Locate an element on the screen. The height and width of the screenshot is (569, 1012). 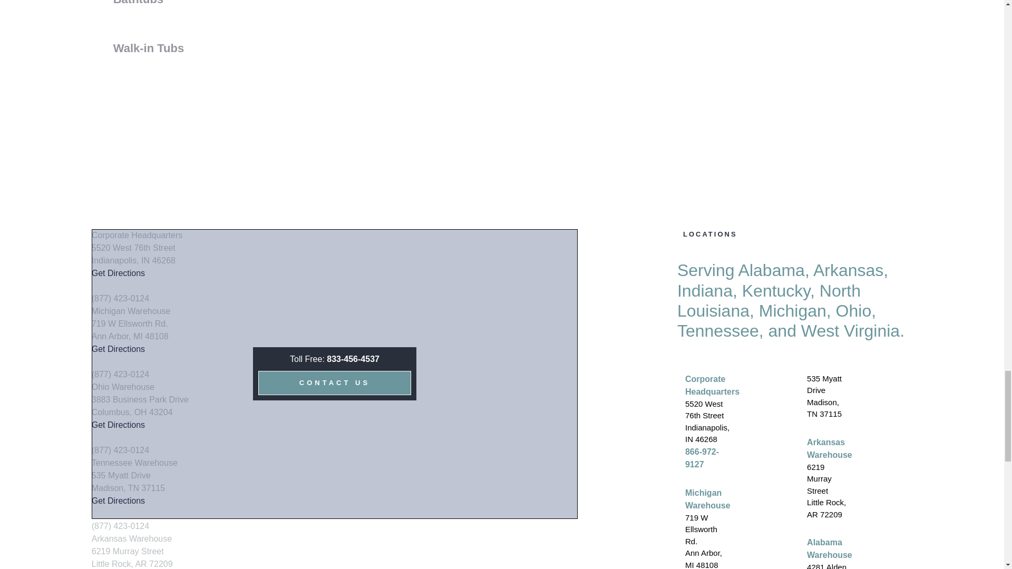
Get Directions is located at coordinates (118, 273).